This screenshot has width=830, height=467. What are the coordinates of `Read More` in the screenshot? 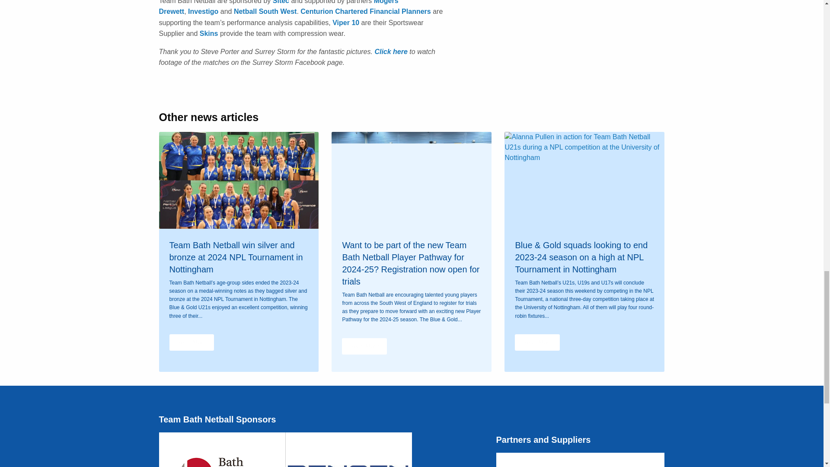 It's located at (364, 346).